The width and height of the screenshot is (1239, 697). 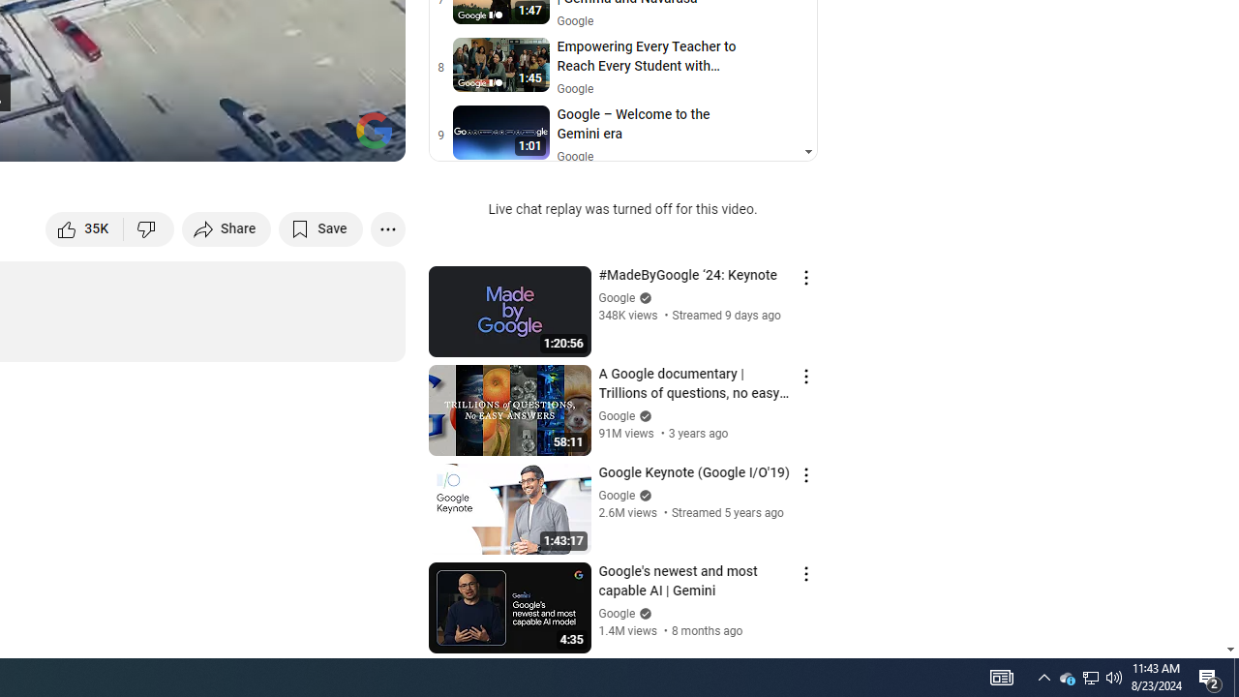 I want to click on Save to playlist, so click(x=321, y=228).